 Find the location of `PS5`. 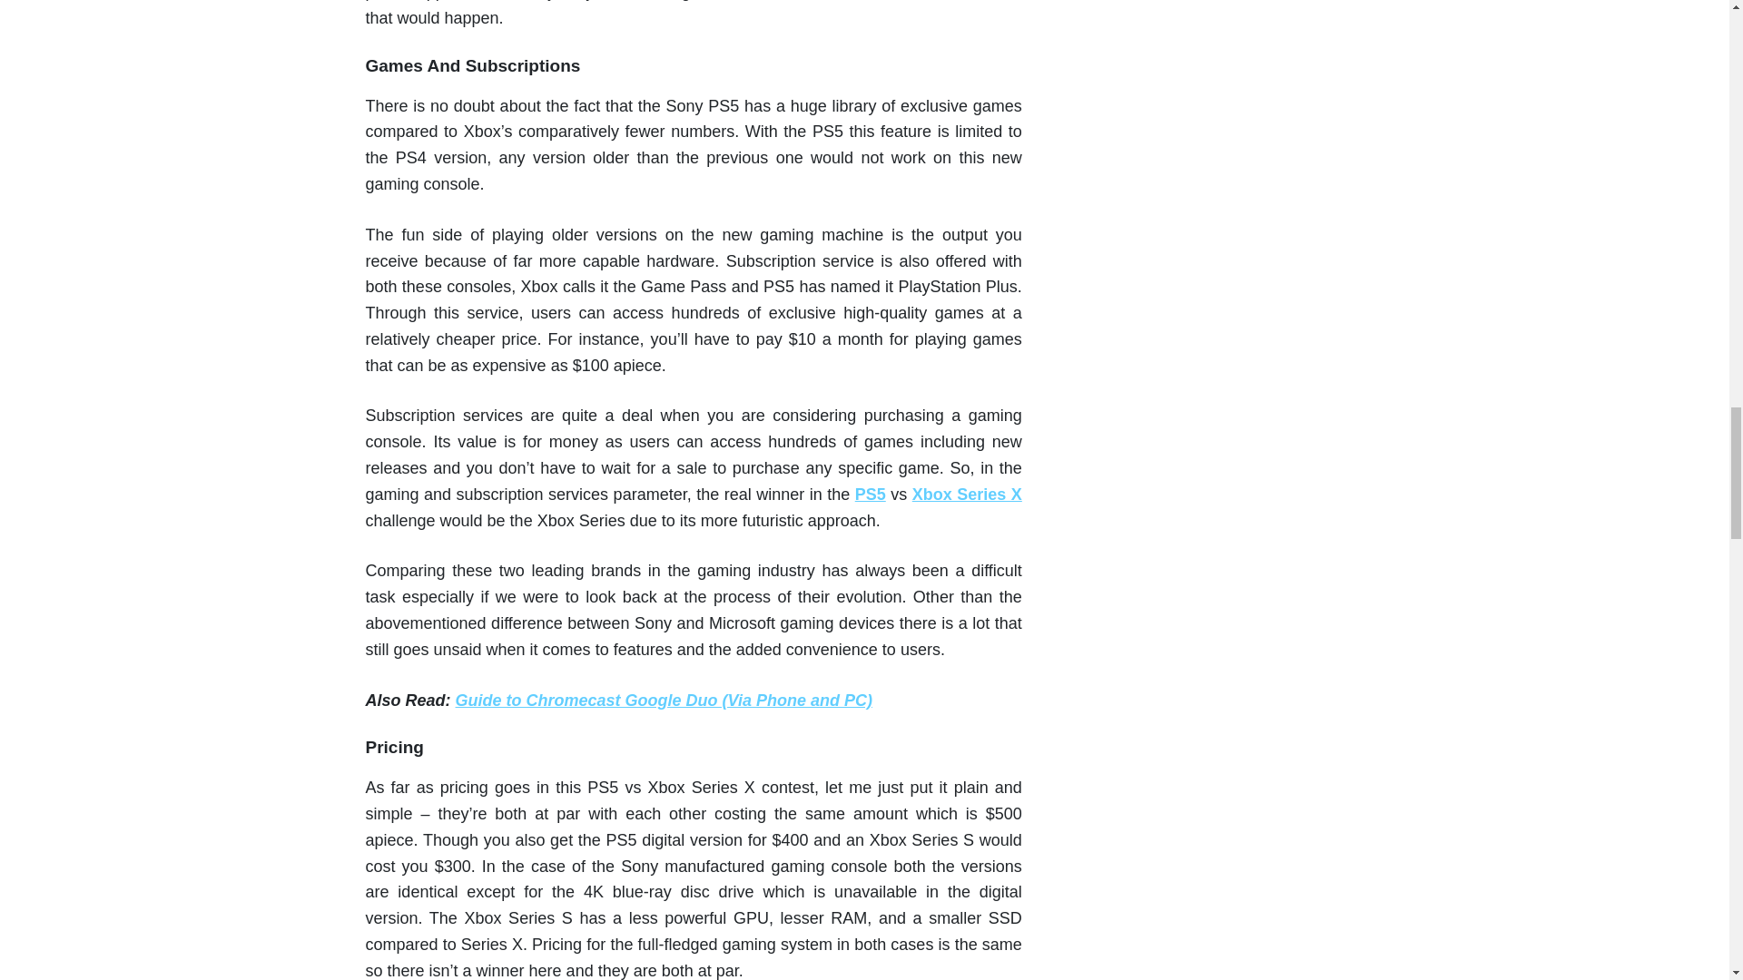

PS5 is located at coordinates (870, 494).